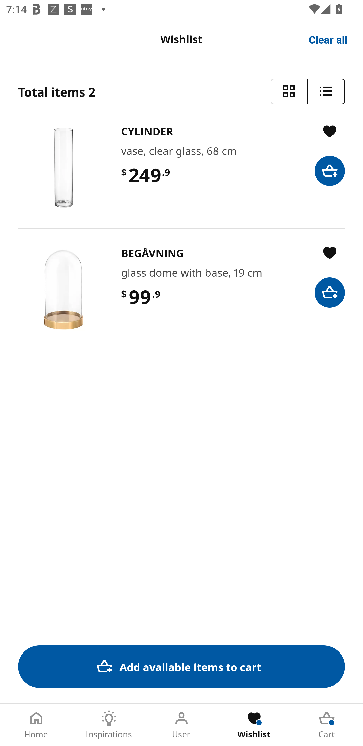 Image resolution: width=363 pixels, height=746 pixels. I want to click on User
Tab 3 of 5, so click(181, 725).